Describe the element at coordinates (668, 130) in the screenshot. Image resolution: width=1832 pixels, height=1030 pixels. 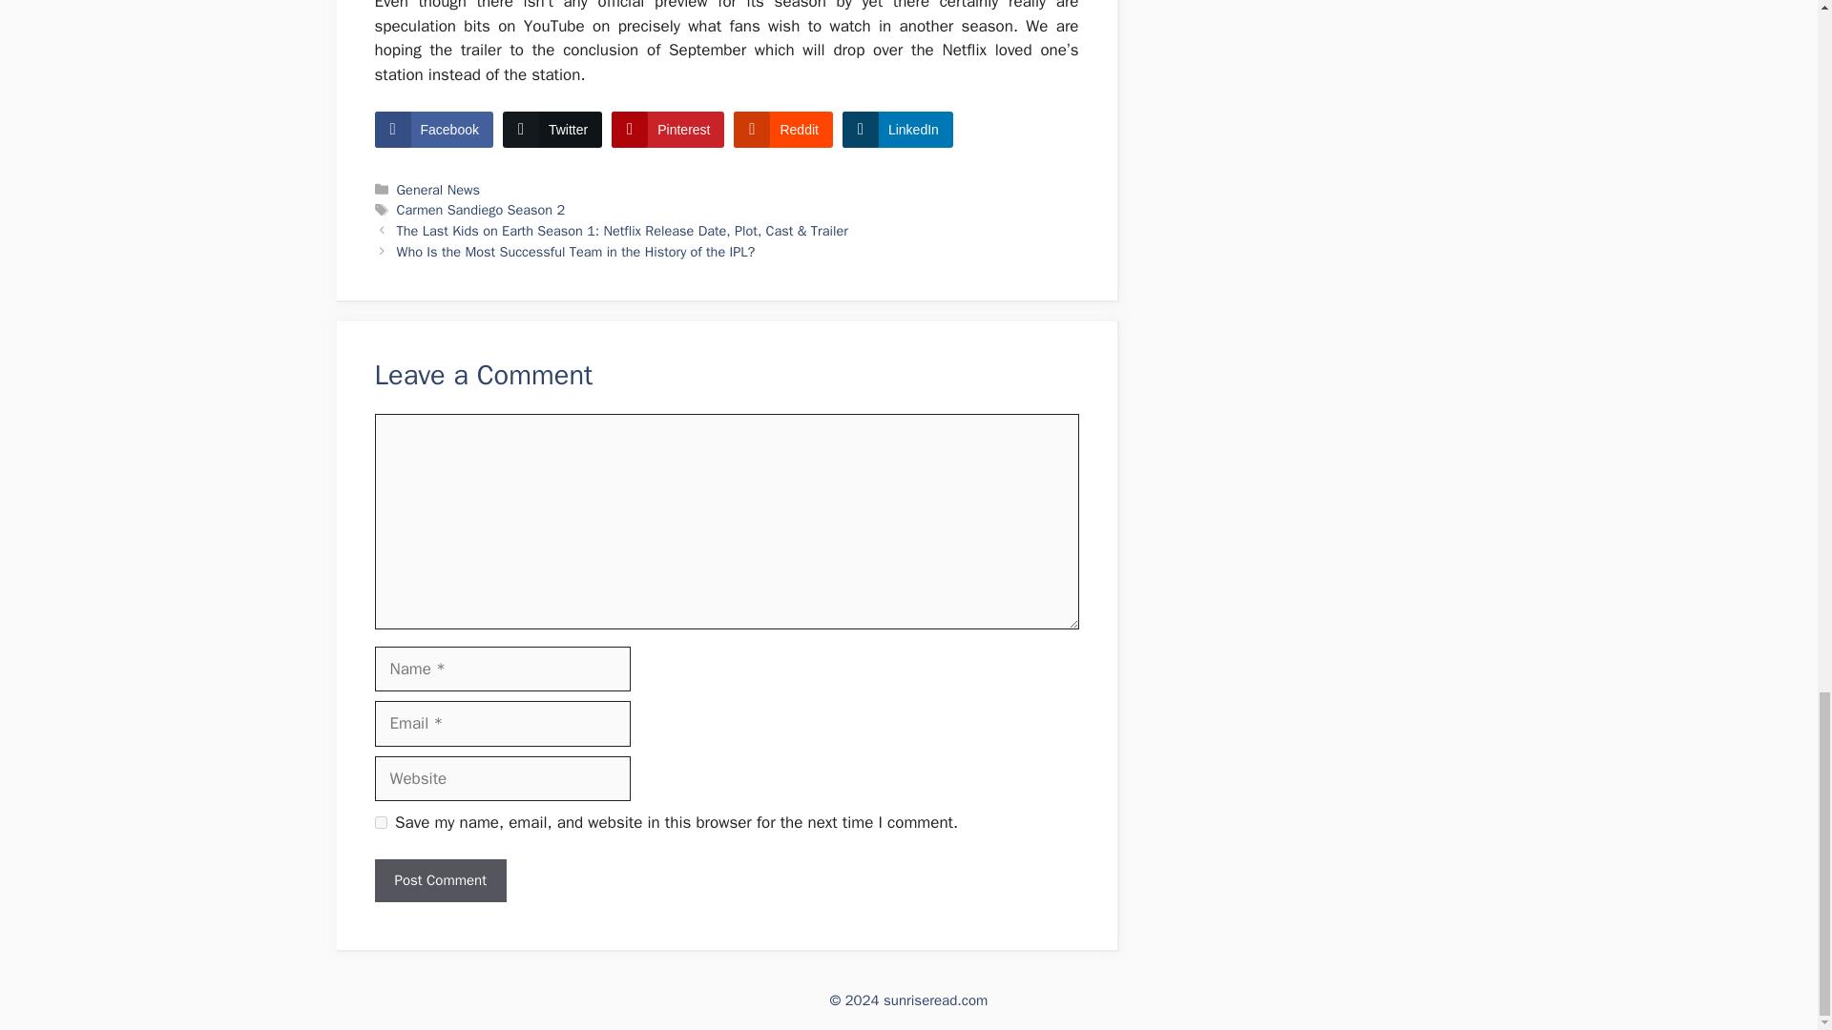
I see `Pinterest` at that location.